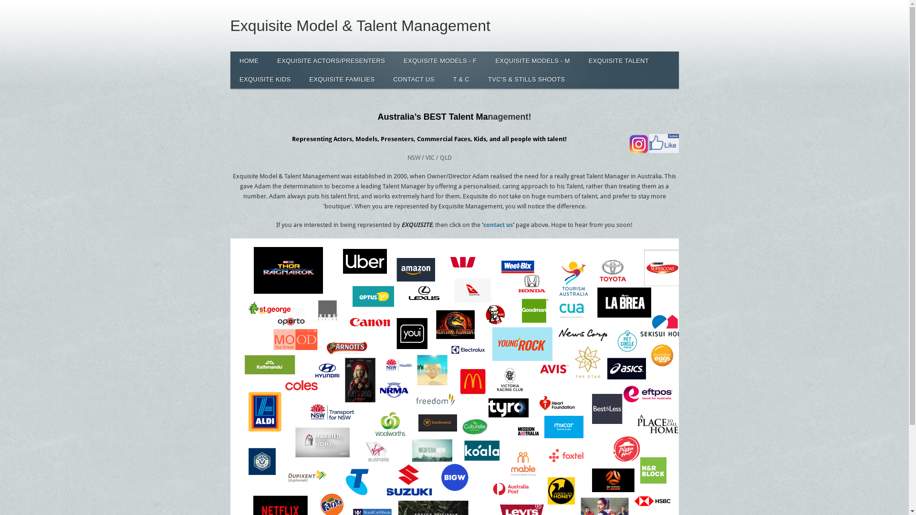 The image size is (916, 515). Describe the element at coordinates (461, 79) in the screenshot. I see `T & C` at that location.